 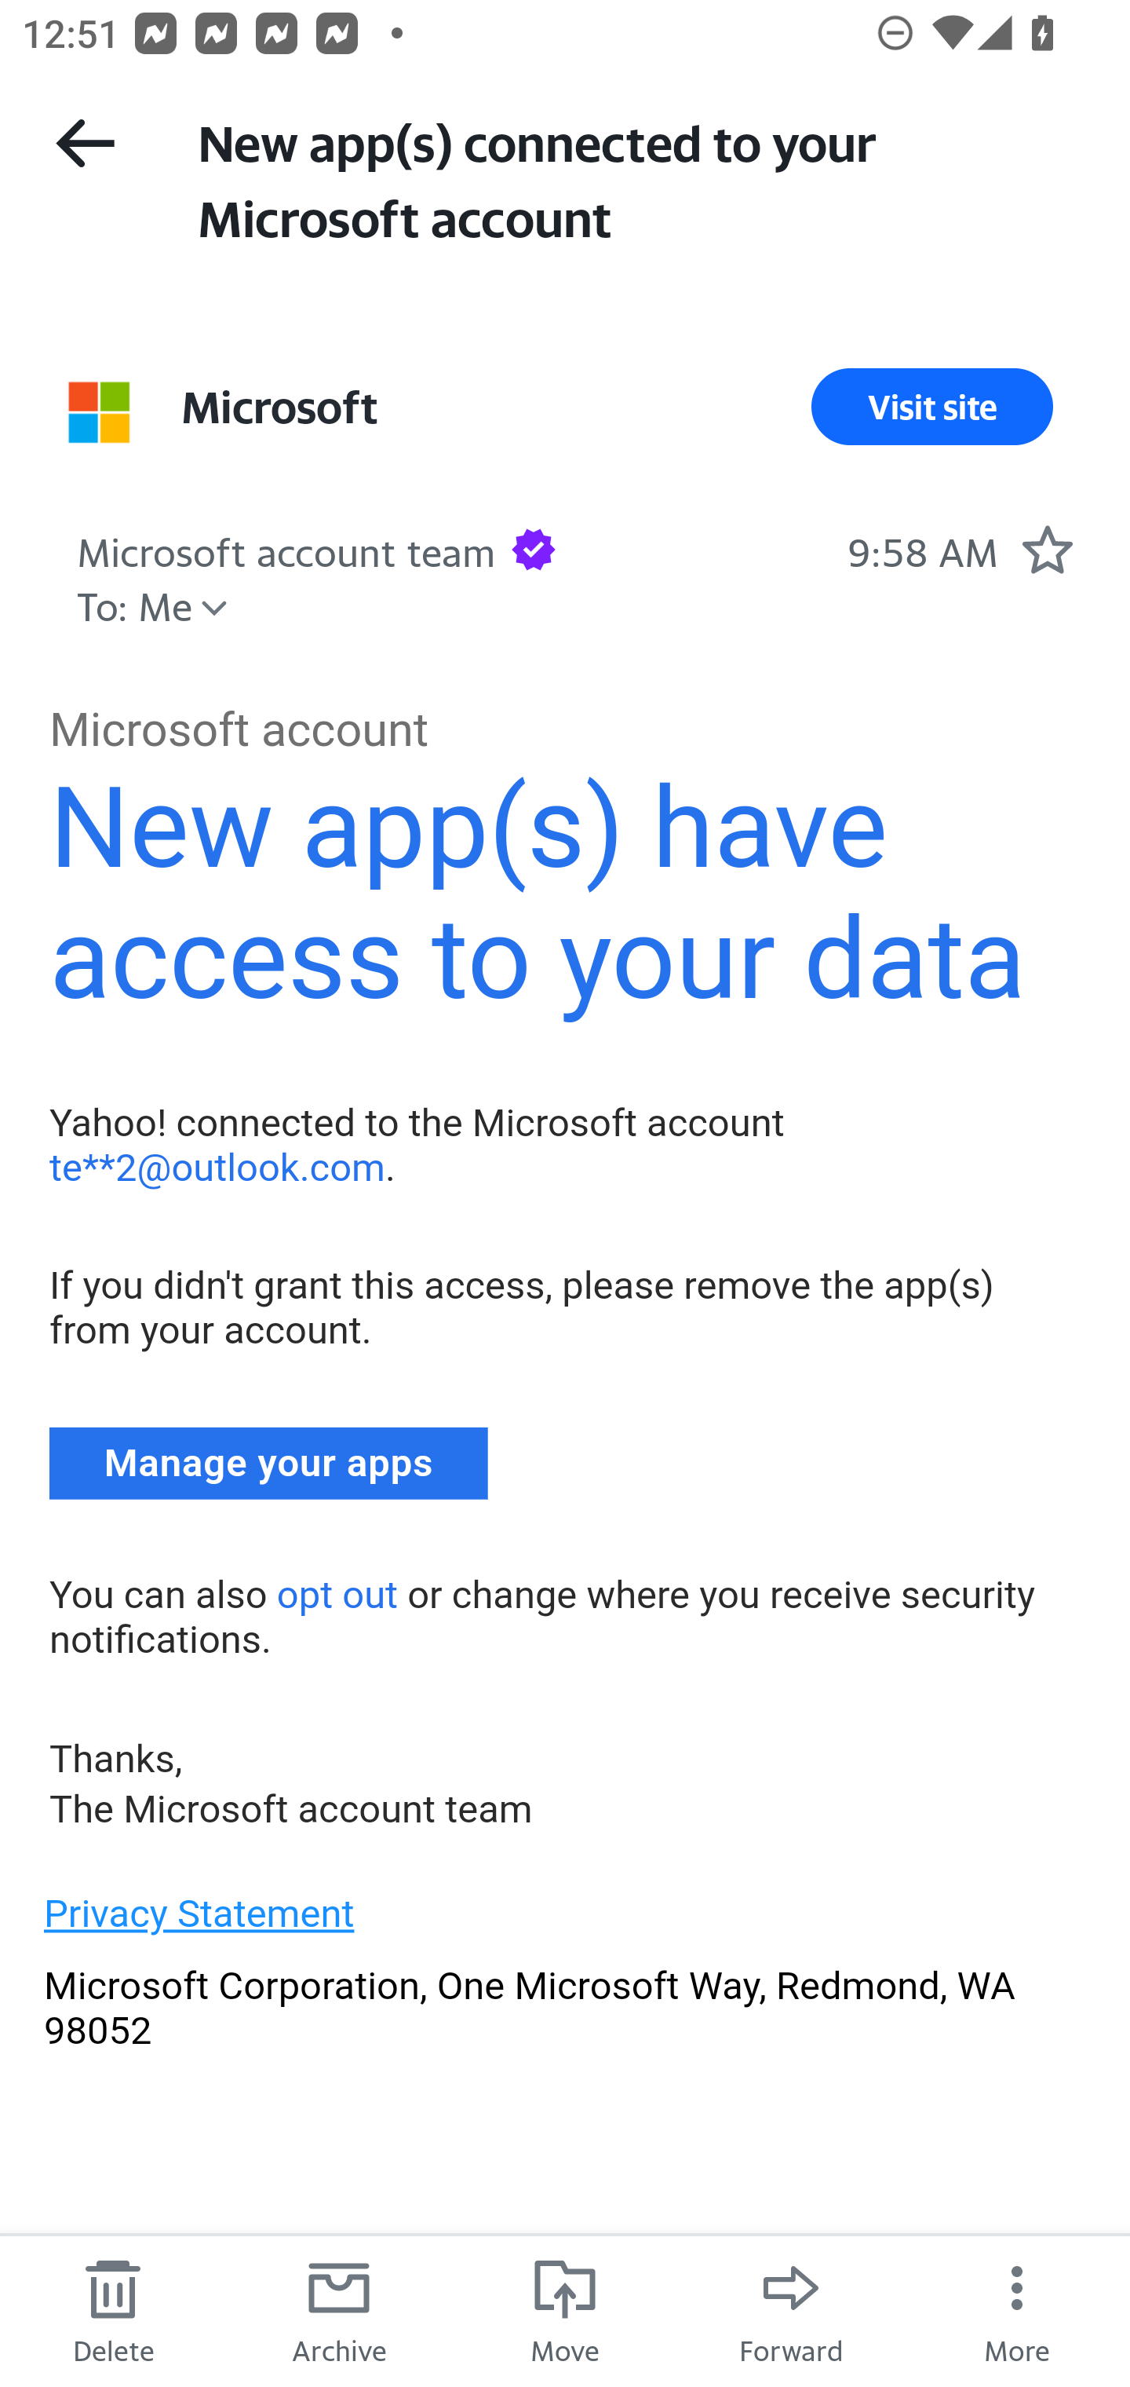 I want to click on Microsoft Sender Microsoft, so click(x=279, y=407).